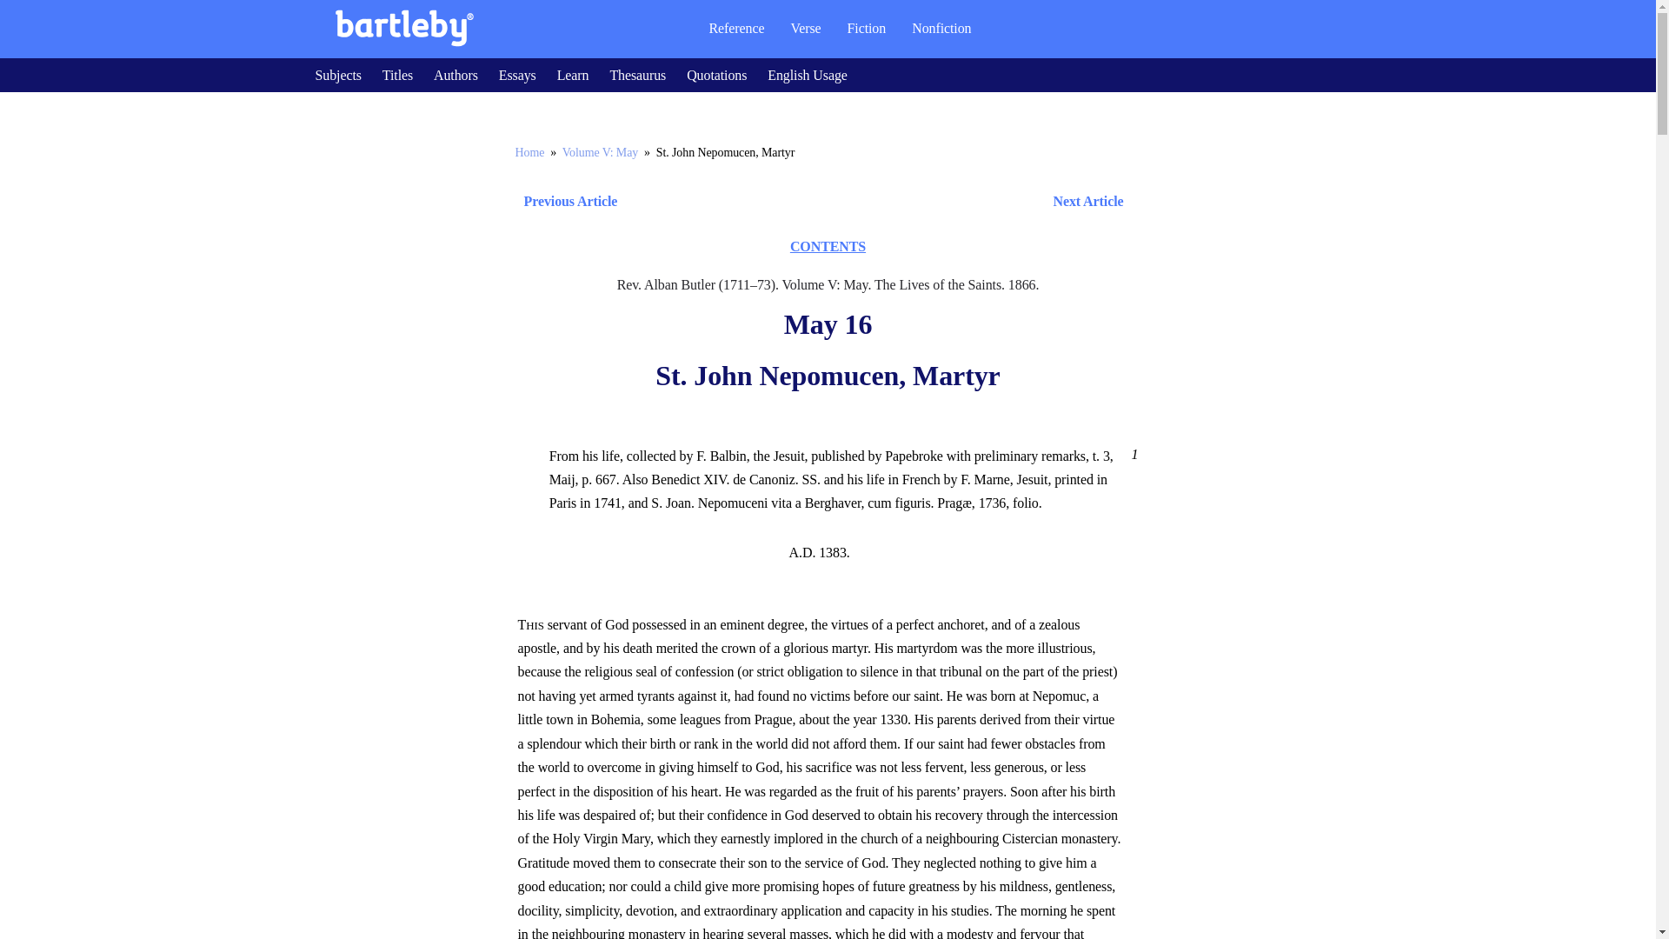 The width and height of the screenshot is (1669, 939). I want to click on CONTENTS, so click(828, 246).